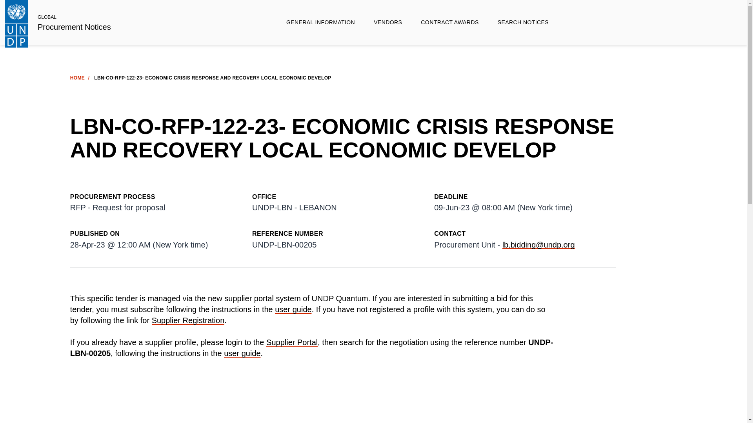  What do you see at coordinates (74, 27) in the screenshot?
I see `Procurement Notices` at bounding box center [74, 27].